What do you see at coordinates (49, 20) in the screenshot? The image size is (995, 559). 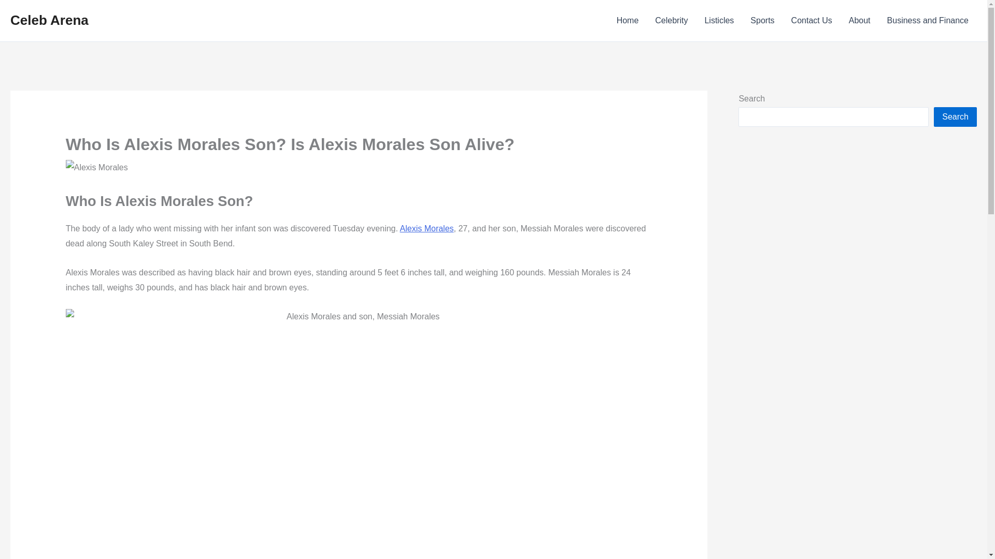 I see `Celeb Arena` at bounding box center [49, 20].